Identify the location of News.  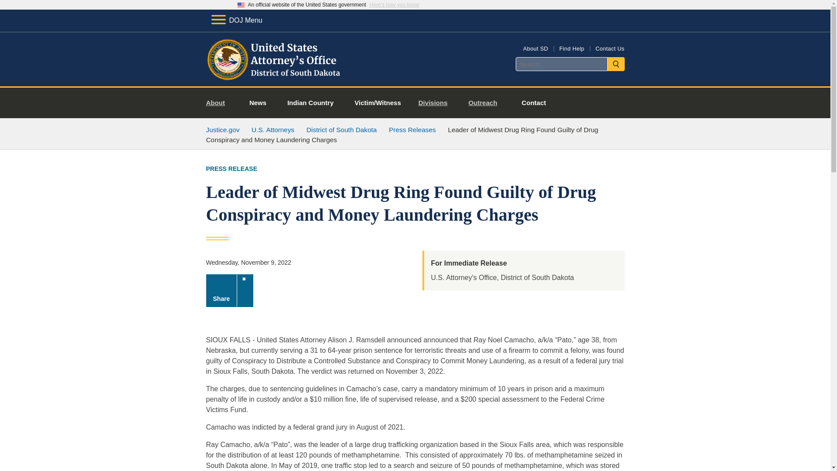
(258, 103).